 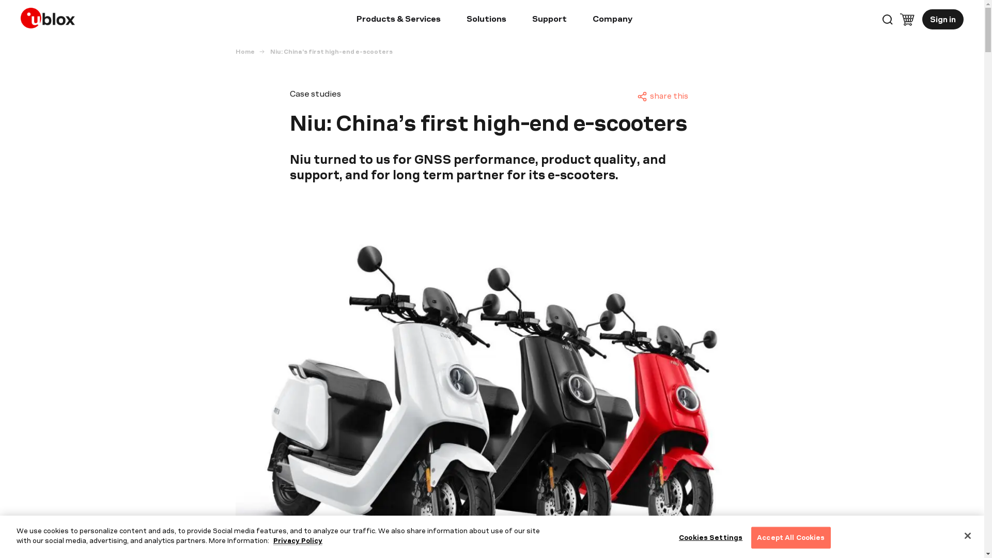 What do you see at coordinates (486, 20) in the screenshot?
I see `Solutions` at bounding box center [486, 20].